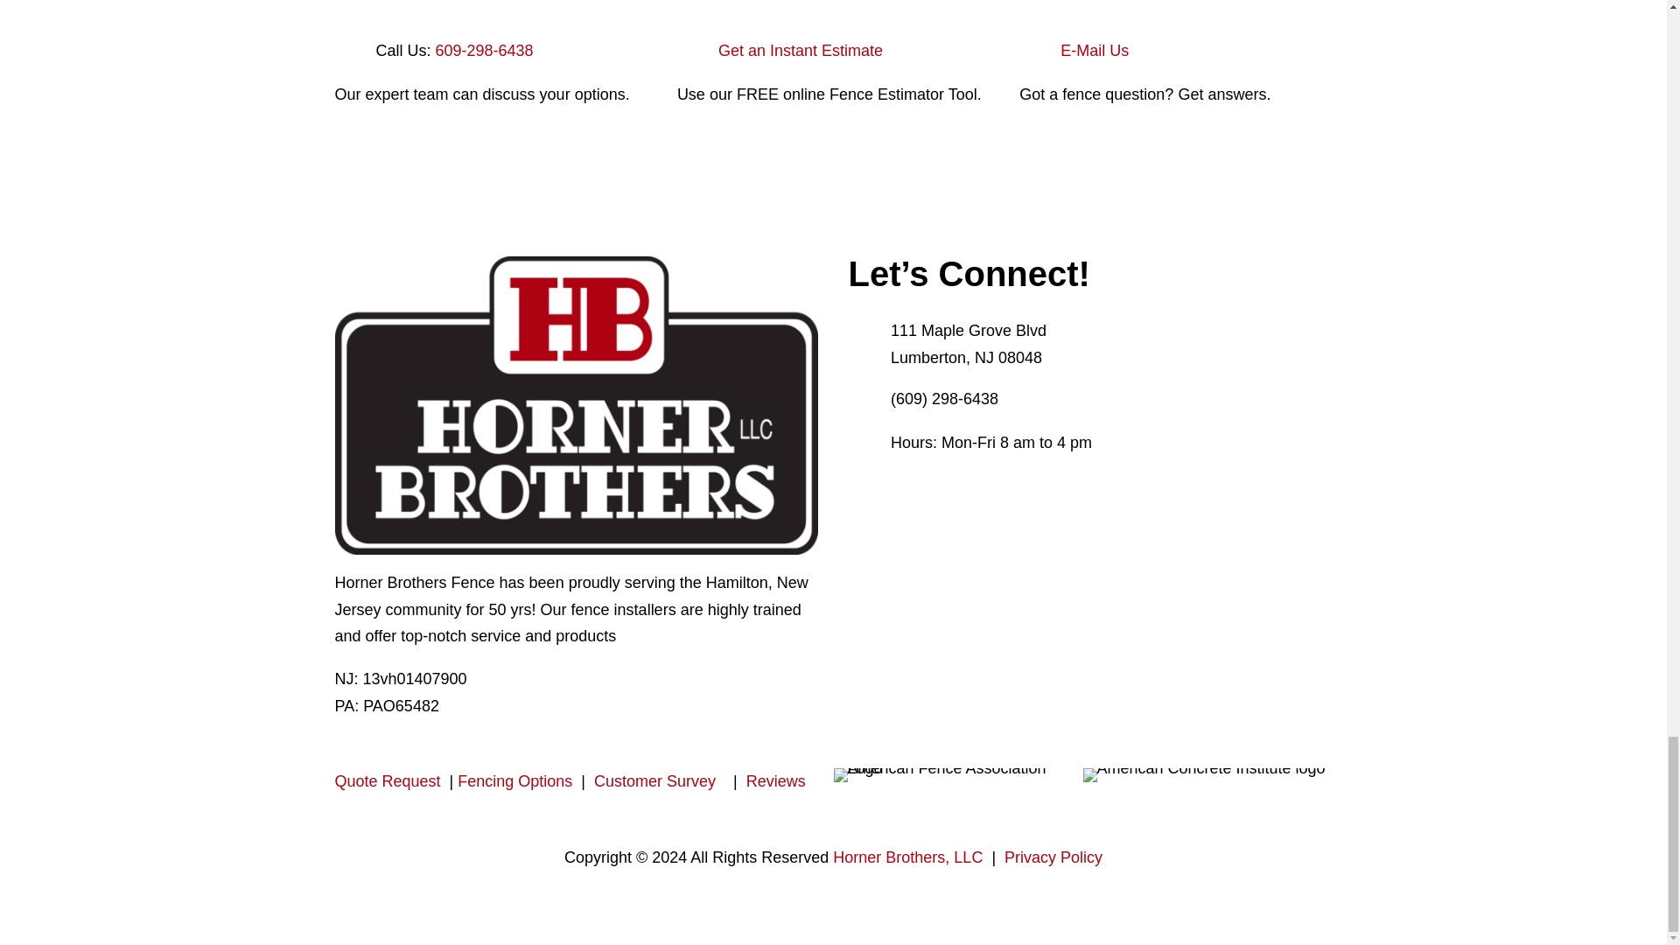 The height and width of the screenshot is (945, 1680). I want to click on 609-298-6438, so click(485, 51).